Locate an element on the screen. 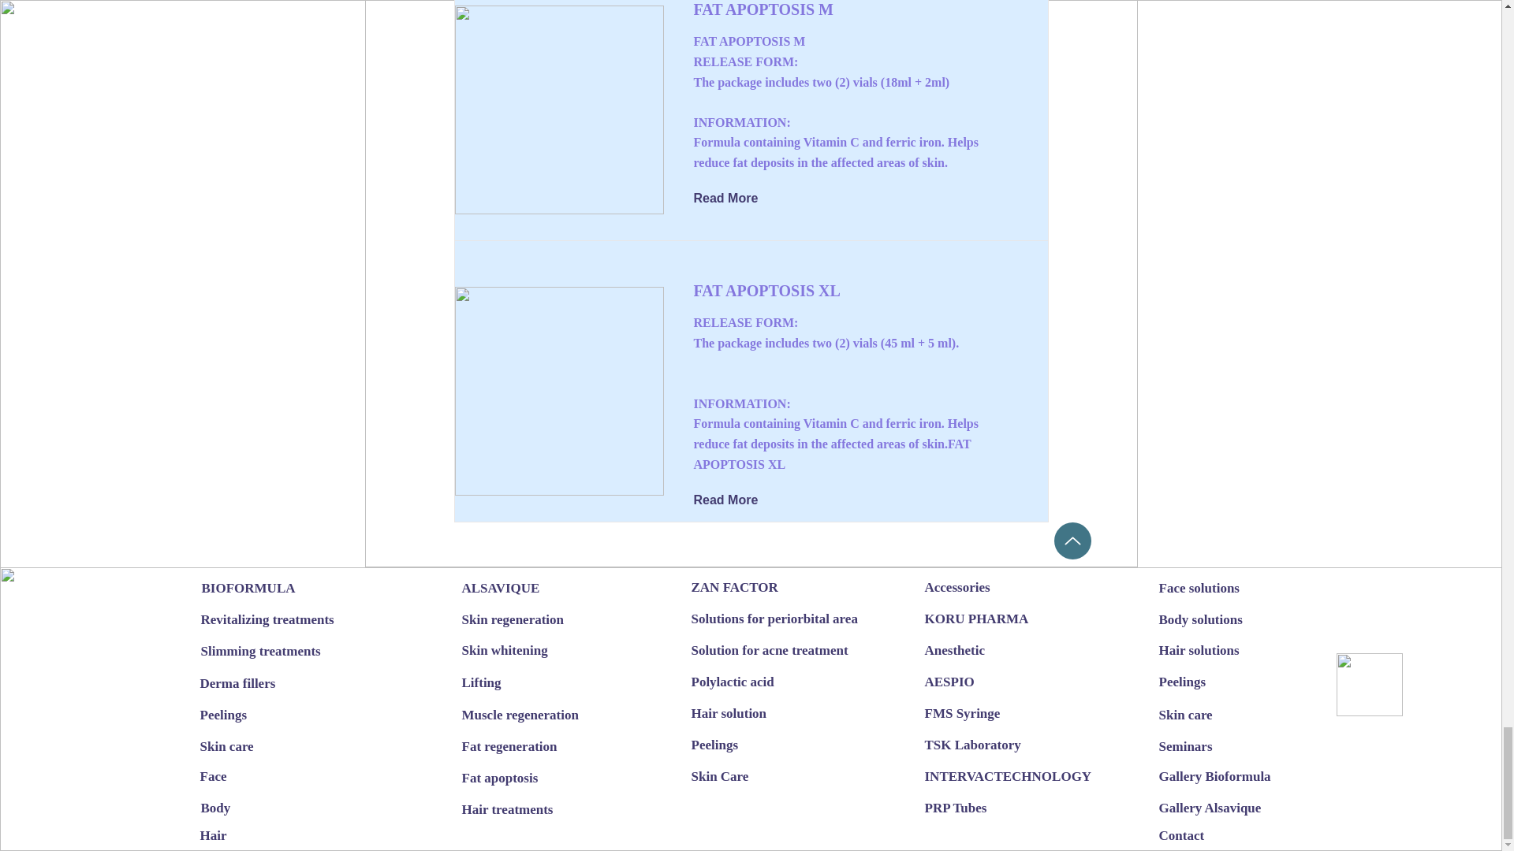  Slimming treatments is located at coordinates (259, 650).